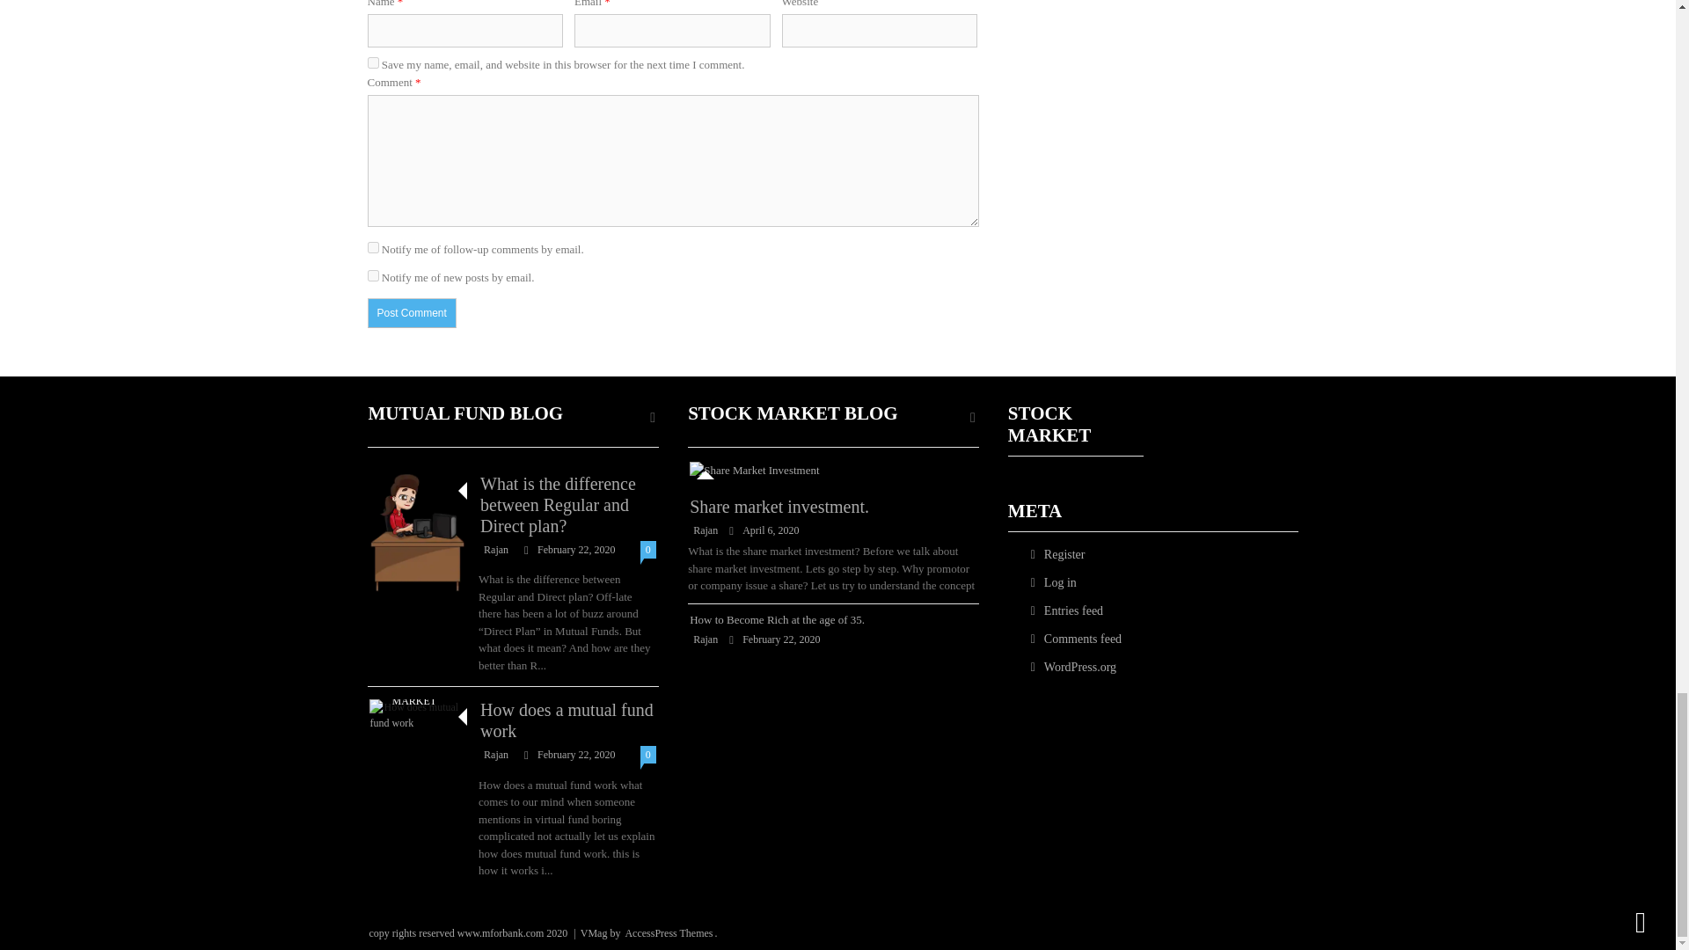 This screenshot has width=1689, height=950. I want to click on subscribe, so click(373, 248).